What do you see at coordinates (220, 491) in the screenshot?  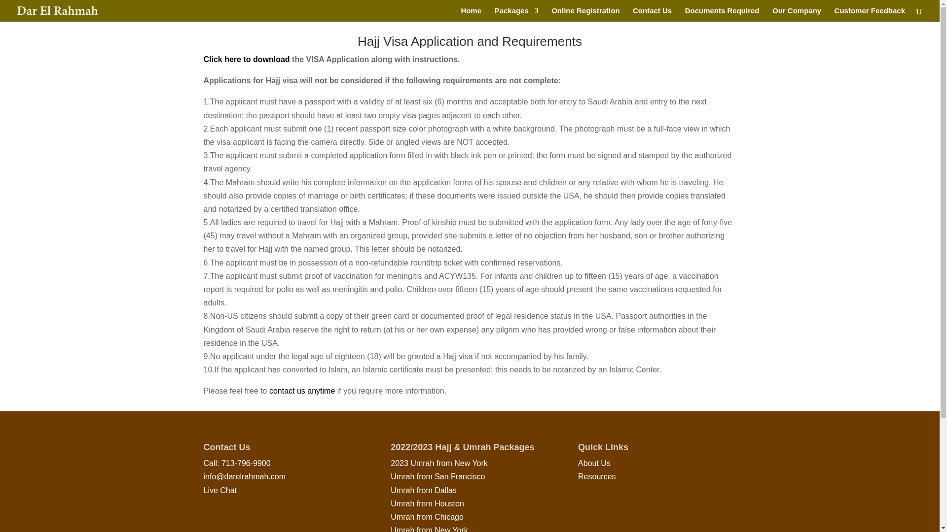 I see `Live Chat` at bounding box center [220, 491].